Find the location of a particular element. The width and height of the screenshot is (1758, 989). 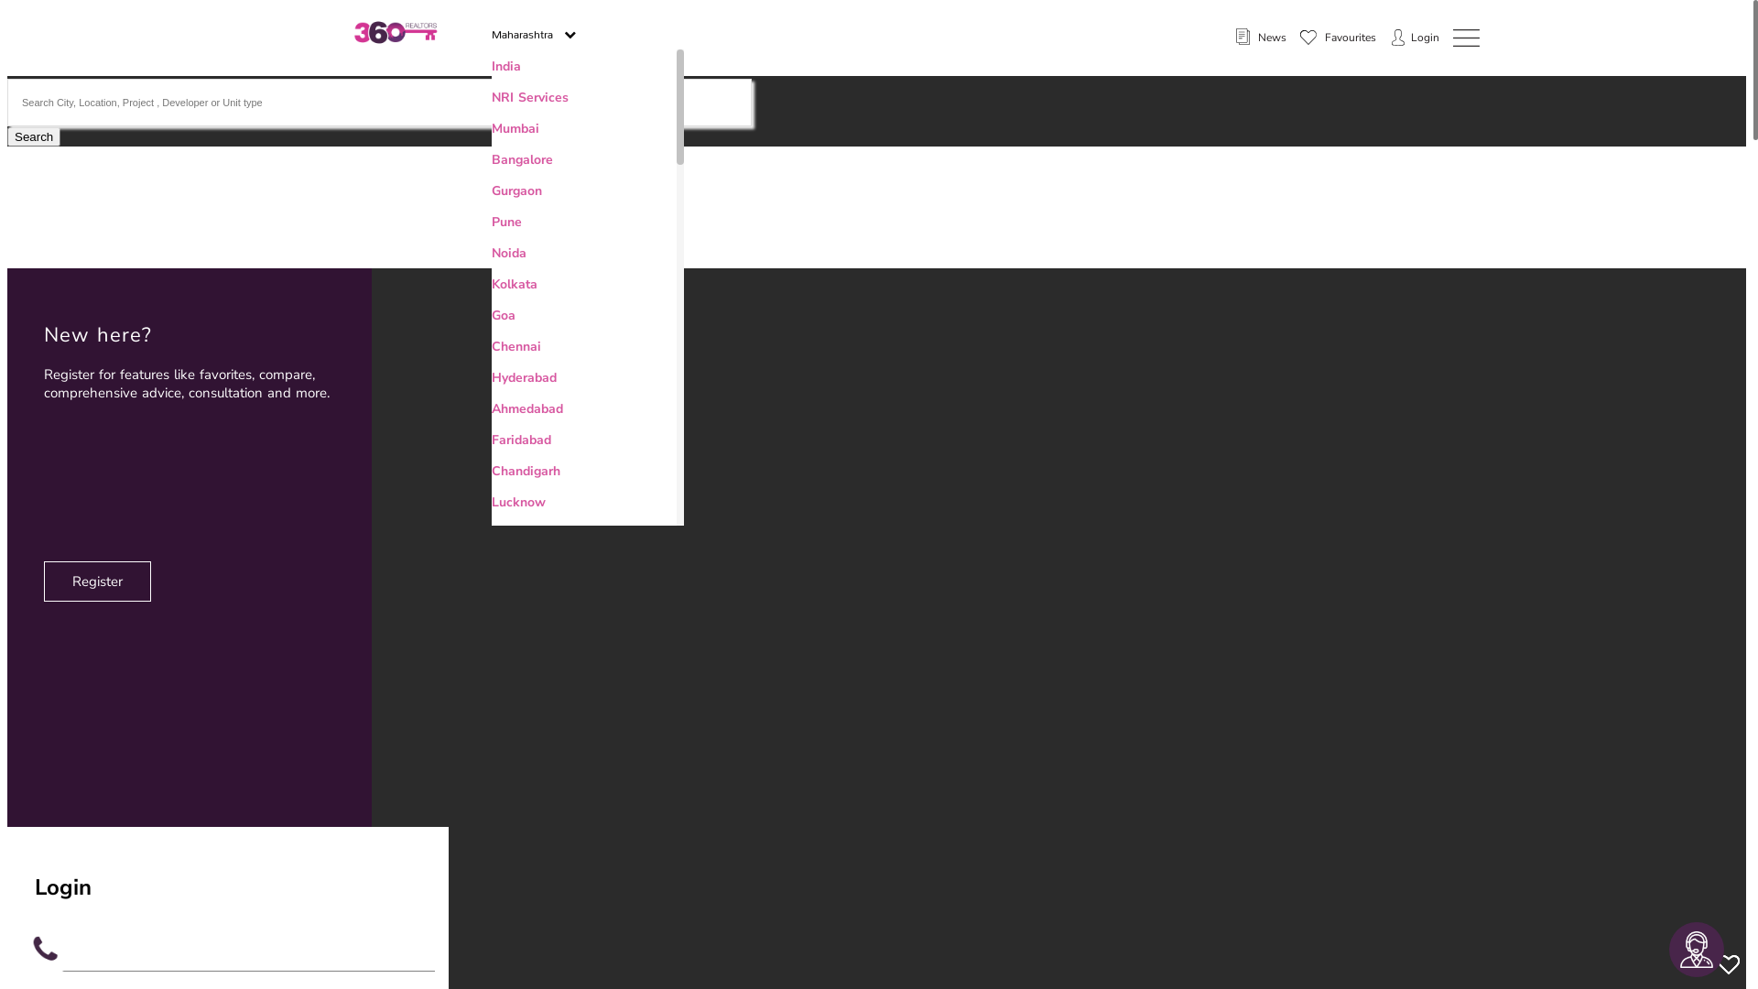

Nagpur is located at coordinates (513, 751).